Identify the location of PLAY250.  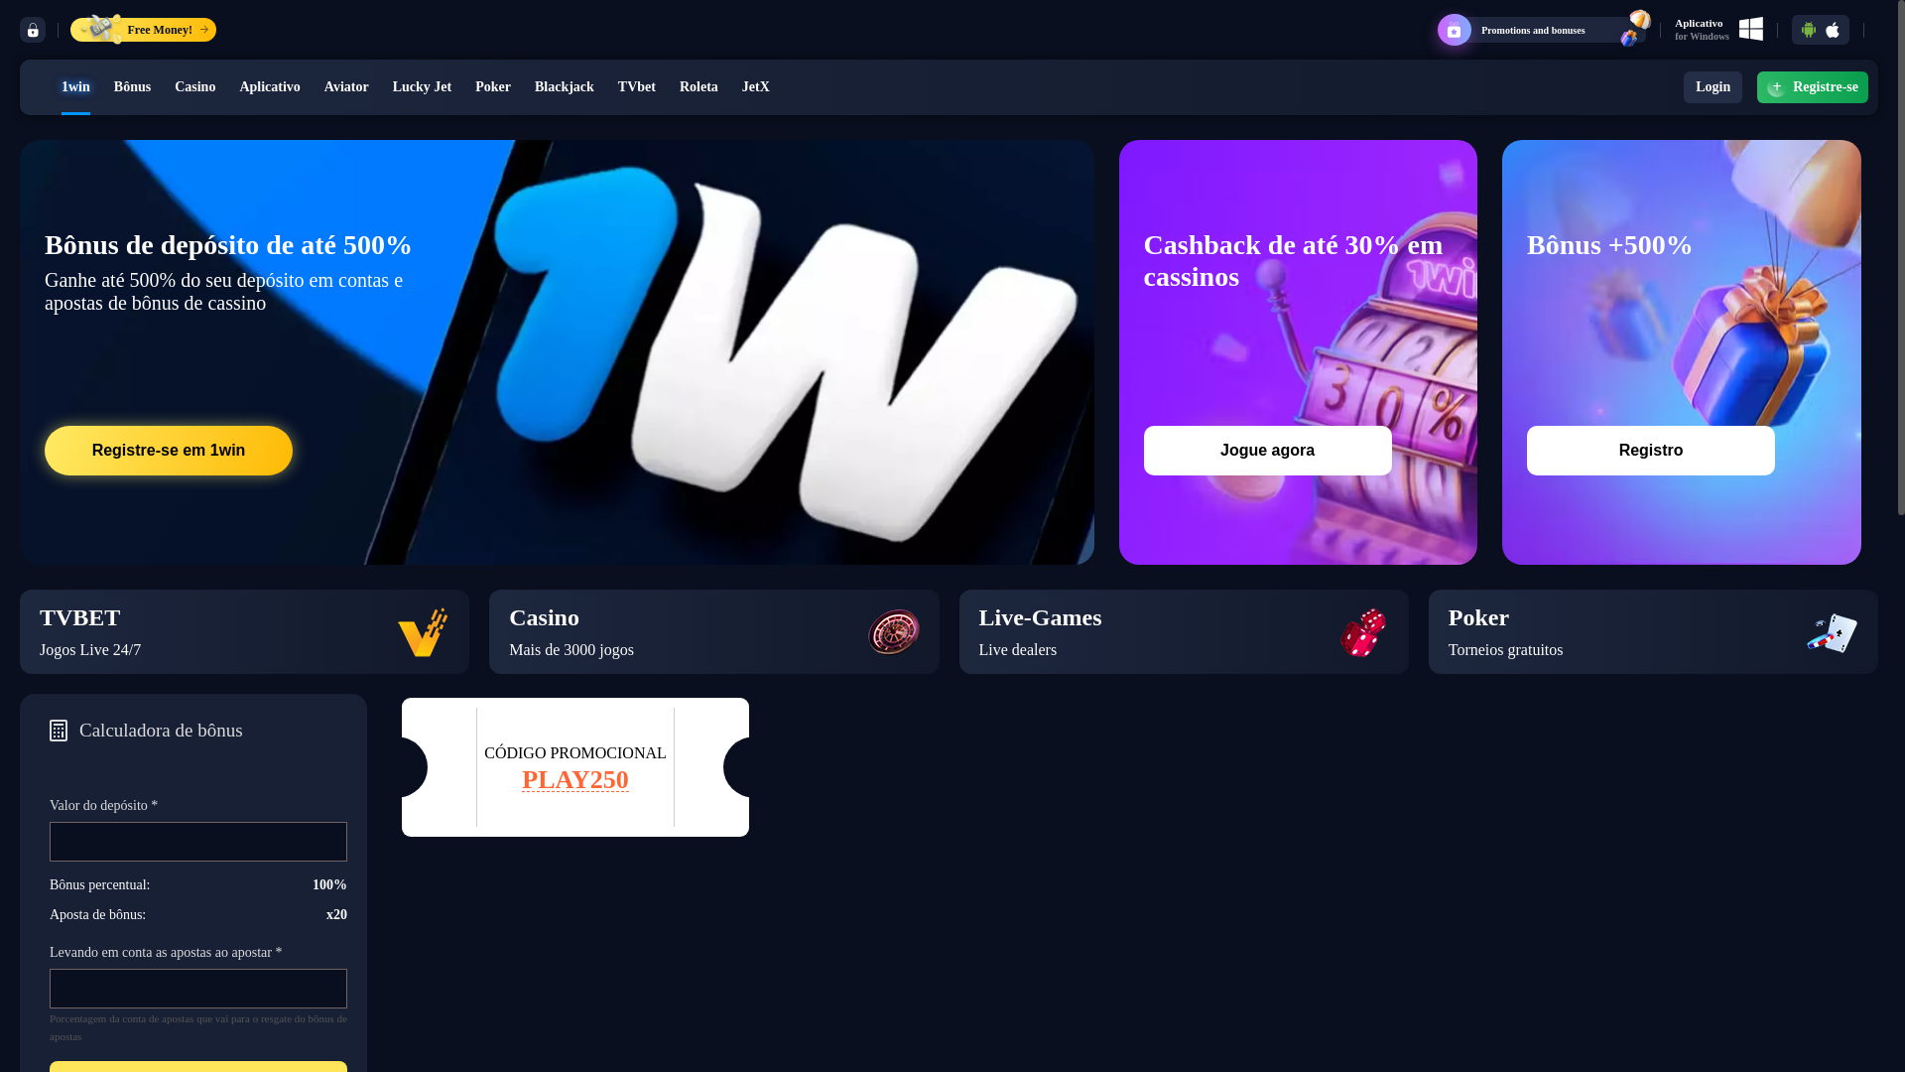
(575, 780).